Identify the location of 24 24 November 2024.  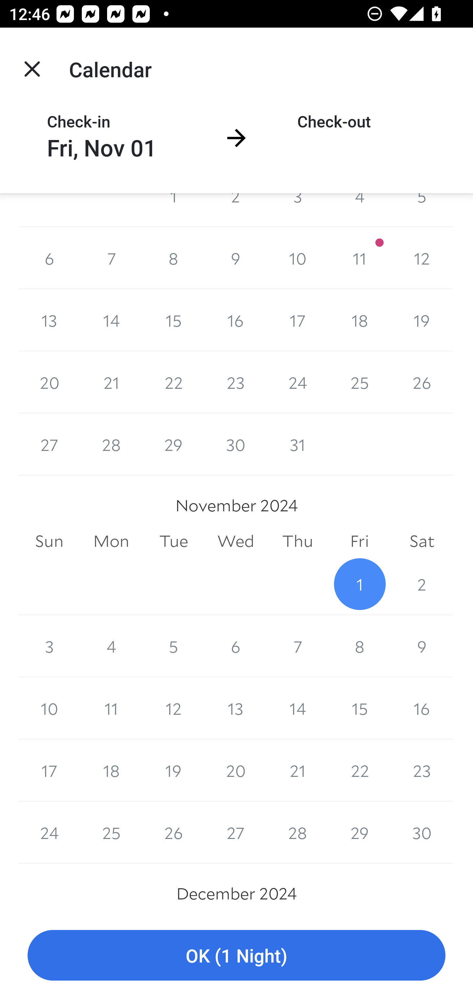
(49, 832).